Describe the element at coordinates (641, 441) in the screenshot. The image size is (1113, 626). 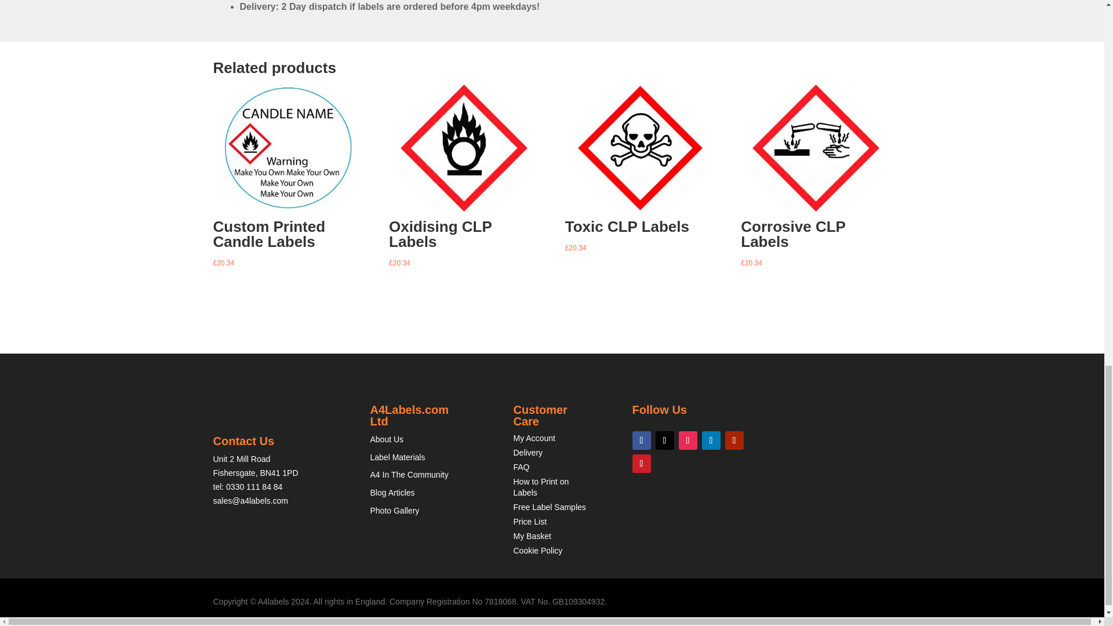
I see `Follow on Facebook` at that location.